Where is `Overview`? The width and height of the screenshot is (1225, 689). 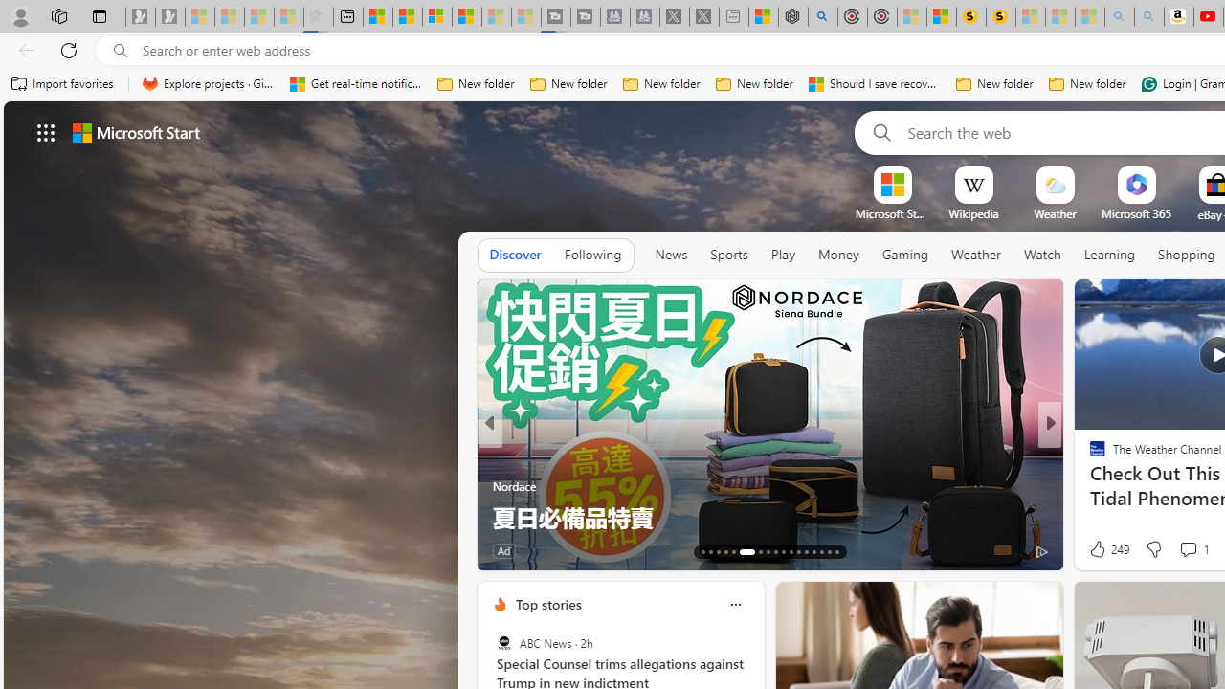 Overview is located at coordinates (436, 17).